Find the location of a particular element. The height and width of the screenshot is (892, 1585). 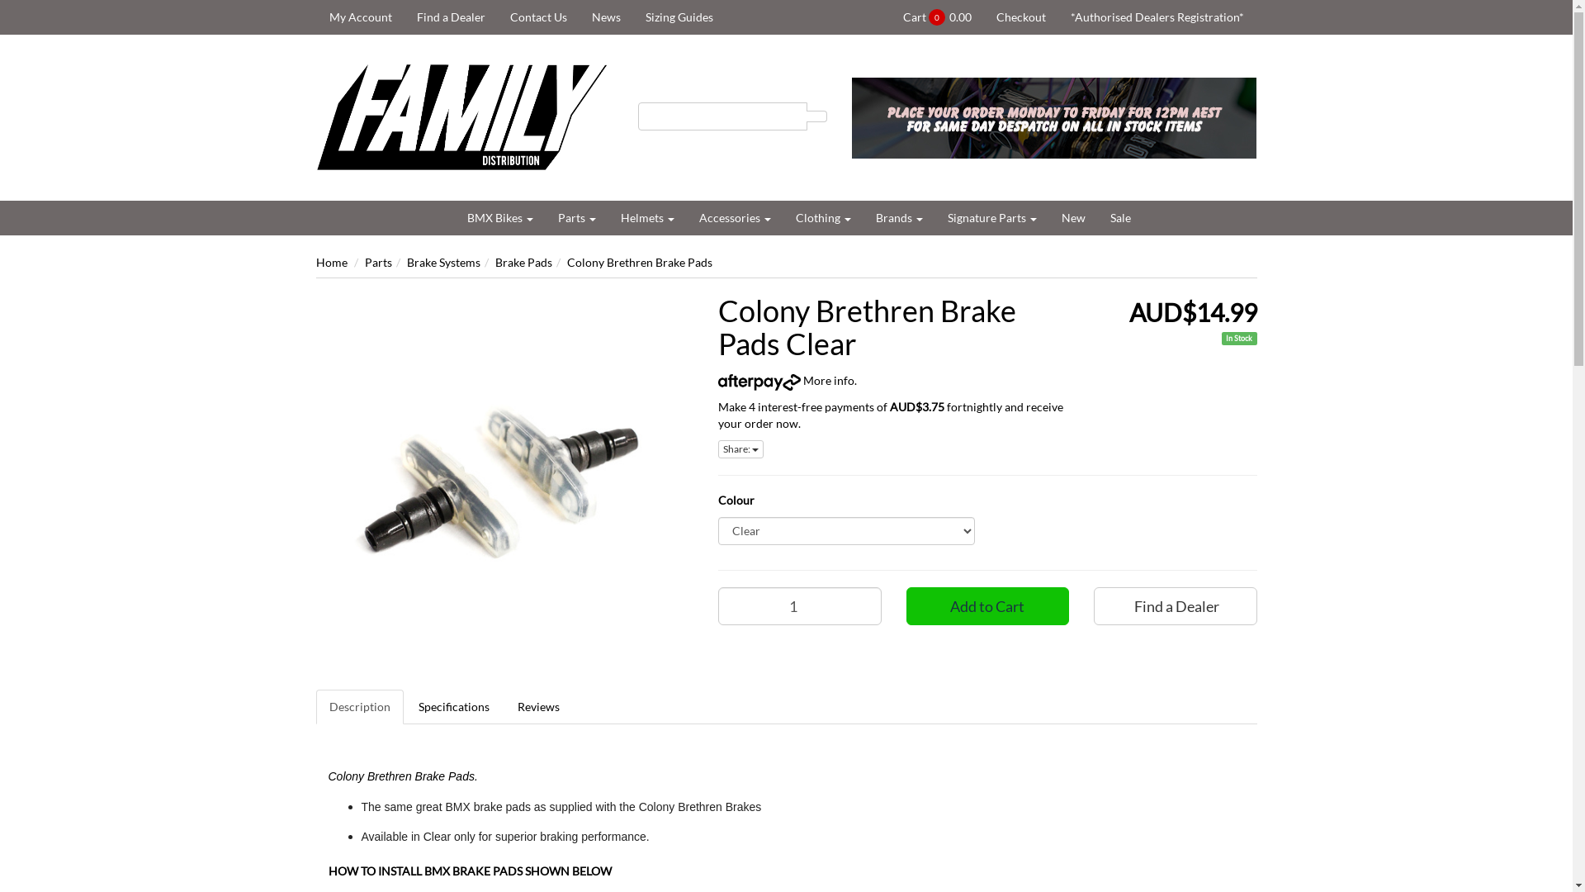

BMX Bikes is located at coordinates (499, 218).